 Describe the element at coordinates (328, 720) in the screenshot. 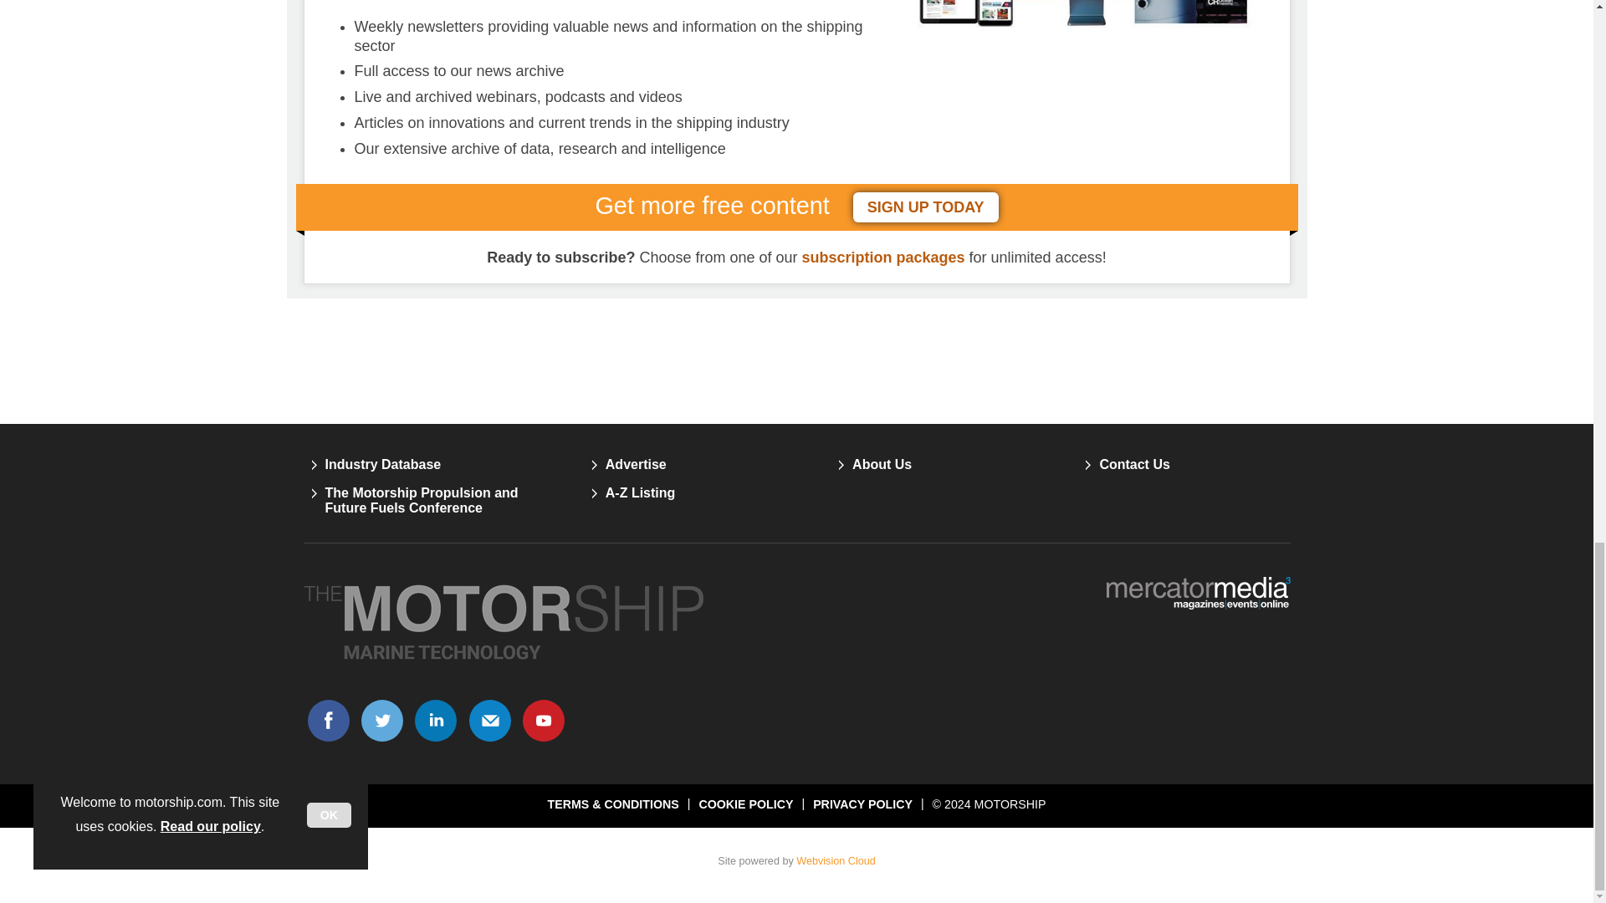

I see `Connect with us on Facebook` at that location.